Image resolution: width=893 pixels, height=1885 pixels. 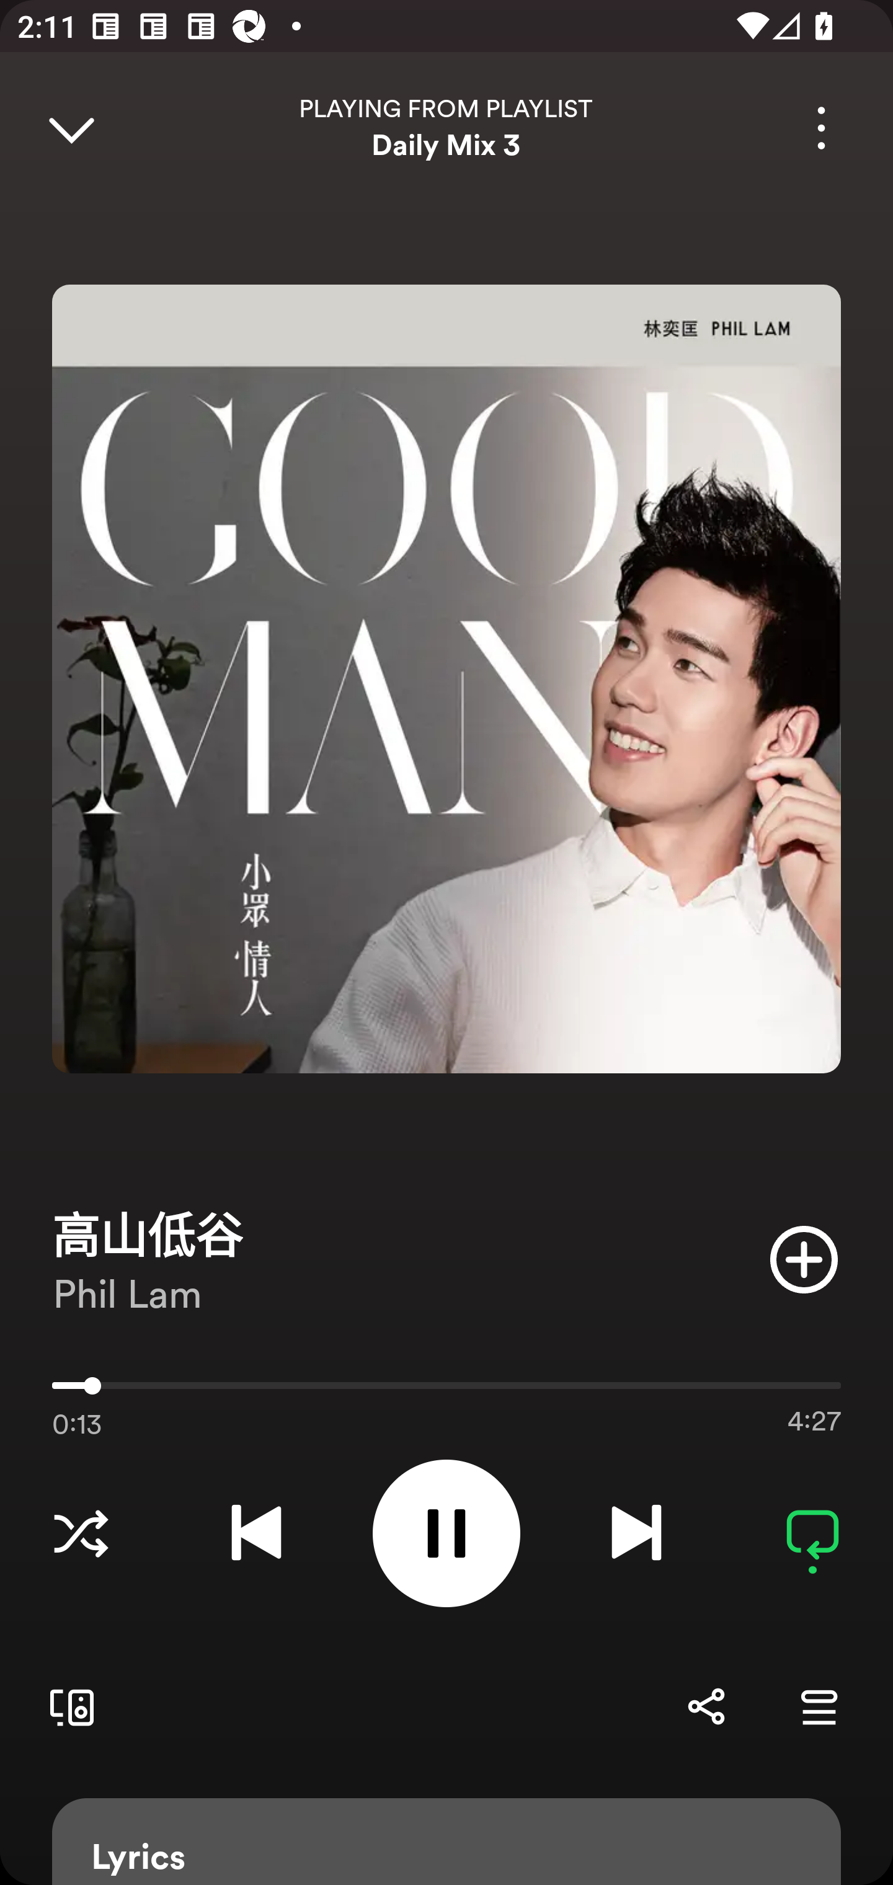 I want to click on Lyrics, so click(x=446, y=1842).